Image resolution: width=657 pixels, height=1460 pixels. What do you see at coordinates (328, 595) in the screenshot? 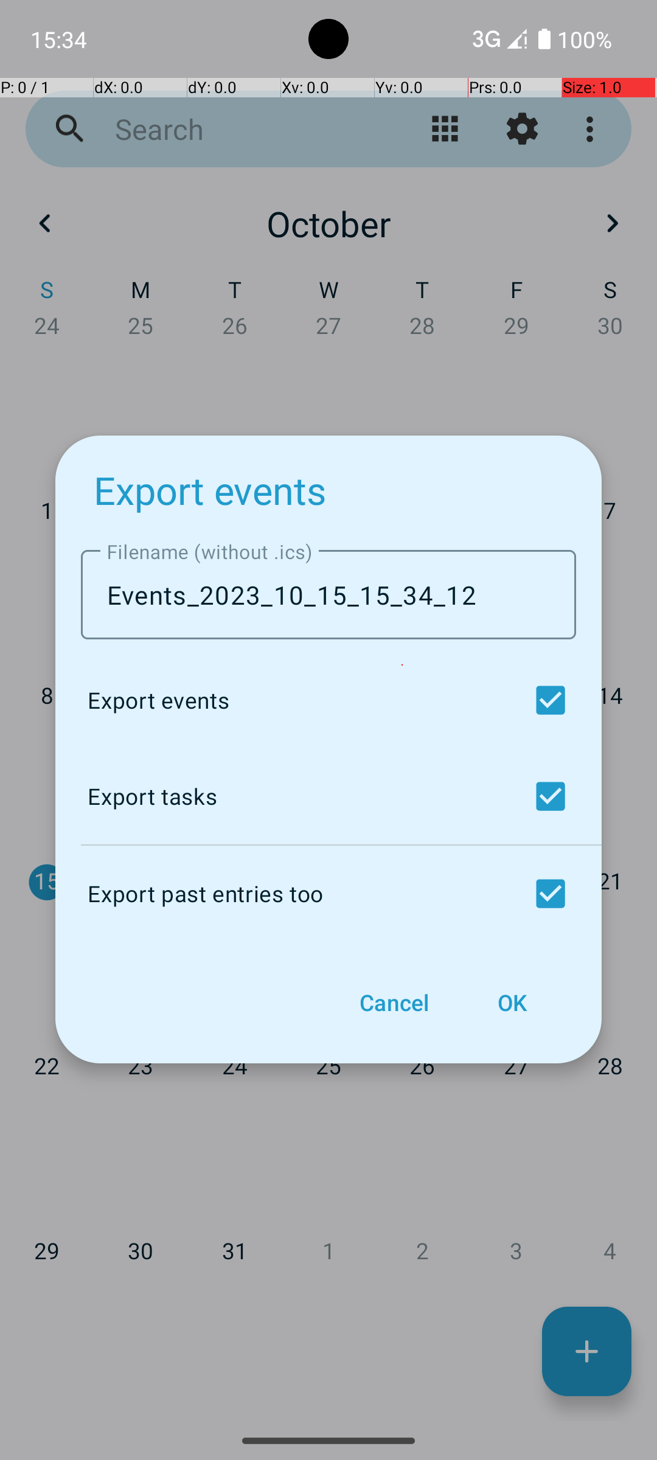
I see `Events_2023_10_15_15_34_12` at bounding box center [328, 595].